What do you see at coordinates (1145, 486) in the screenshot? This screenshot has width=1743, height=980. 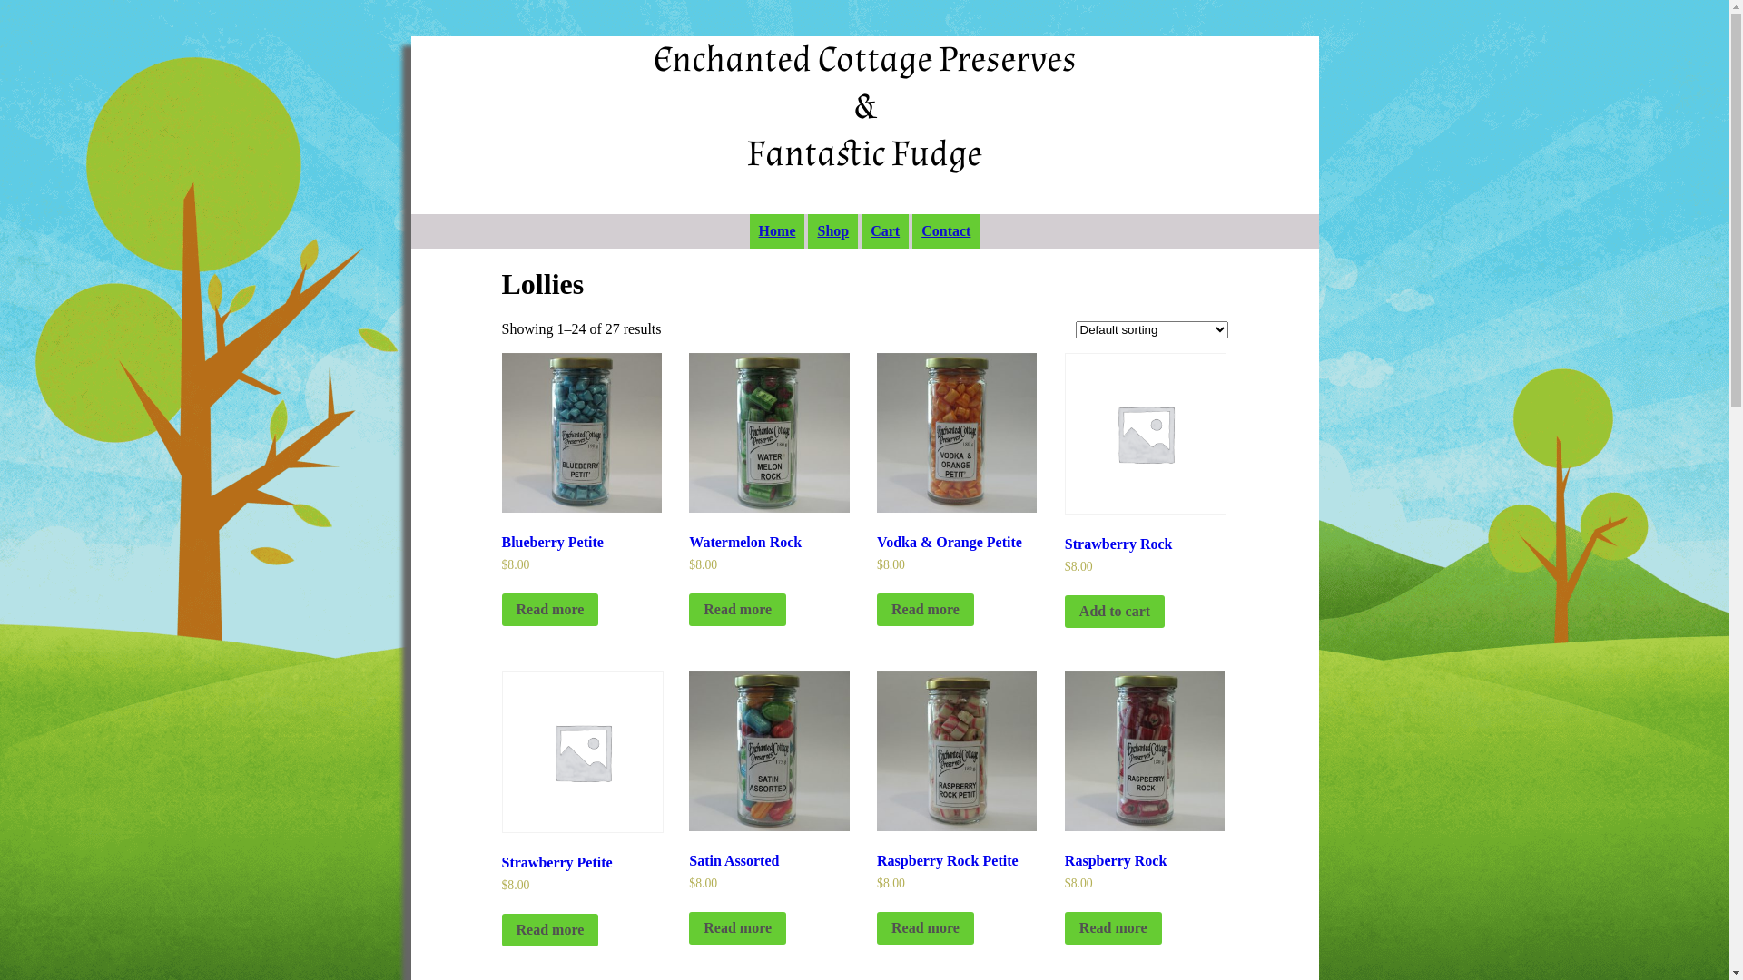 I see `Strawberry Rock
$8.00` at bounding box center [1145, 486].